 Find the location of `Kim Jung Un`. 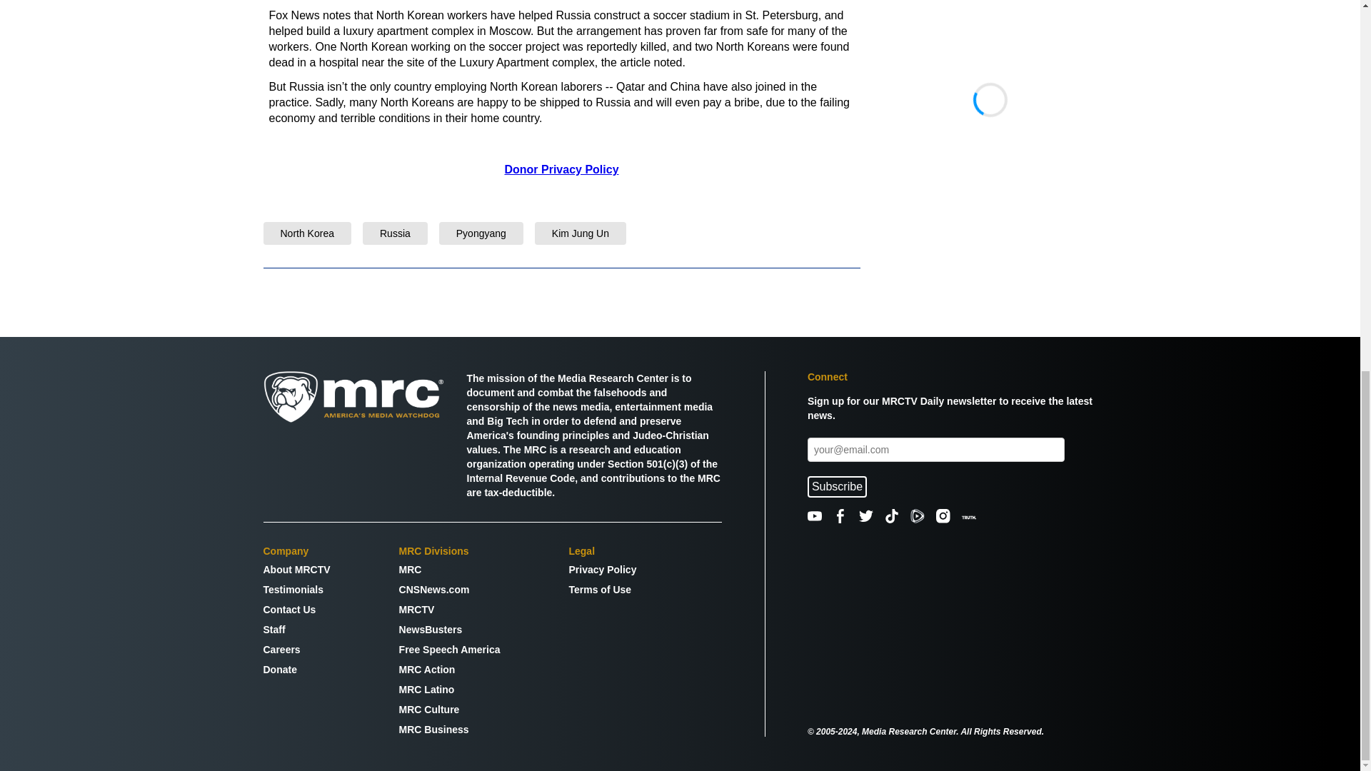

Kim Jung Un is located at coordinates (580, 233).